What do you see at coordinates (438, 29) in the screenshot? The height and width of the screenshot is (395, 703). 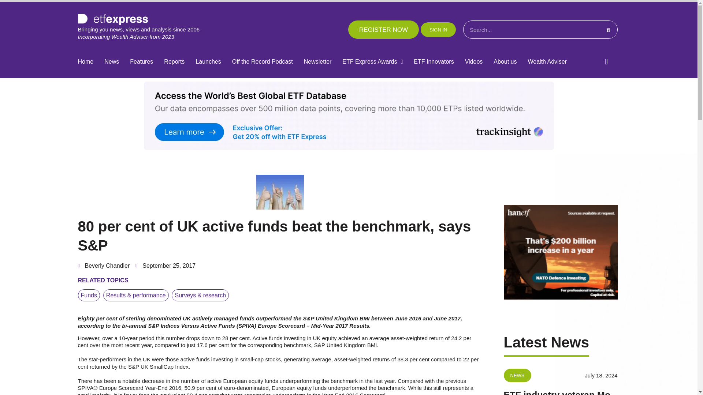 I see `SIGN IN` at bounding box center [438, 29].